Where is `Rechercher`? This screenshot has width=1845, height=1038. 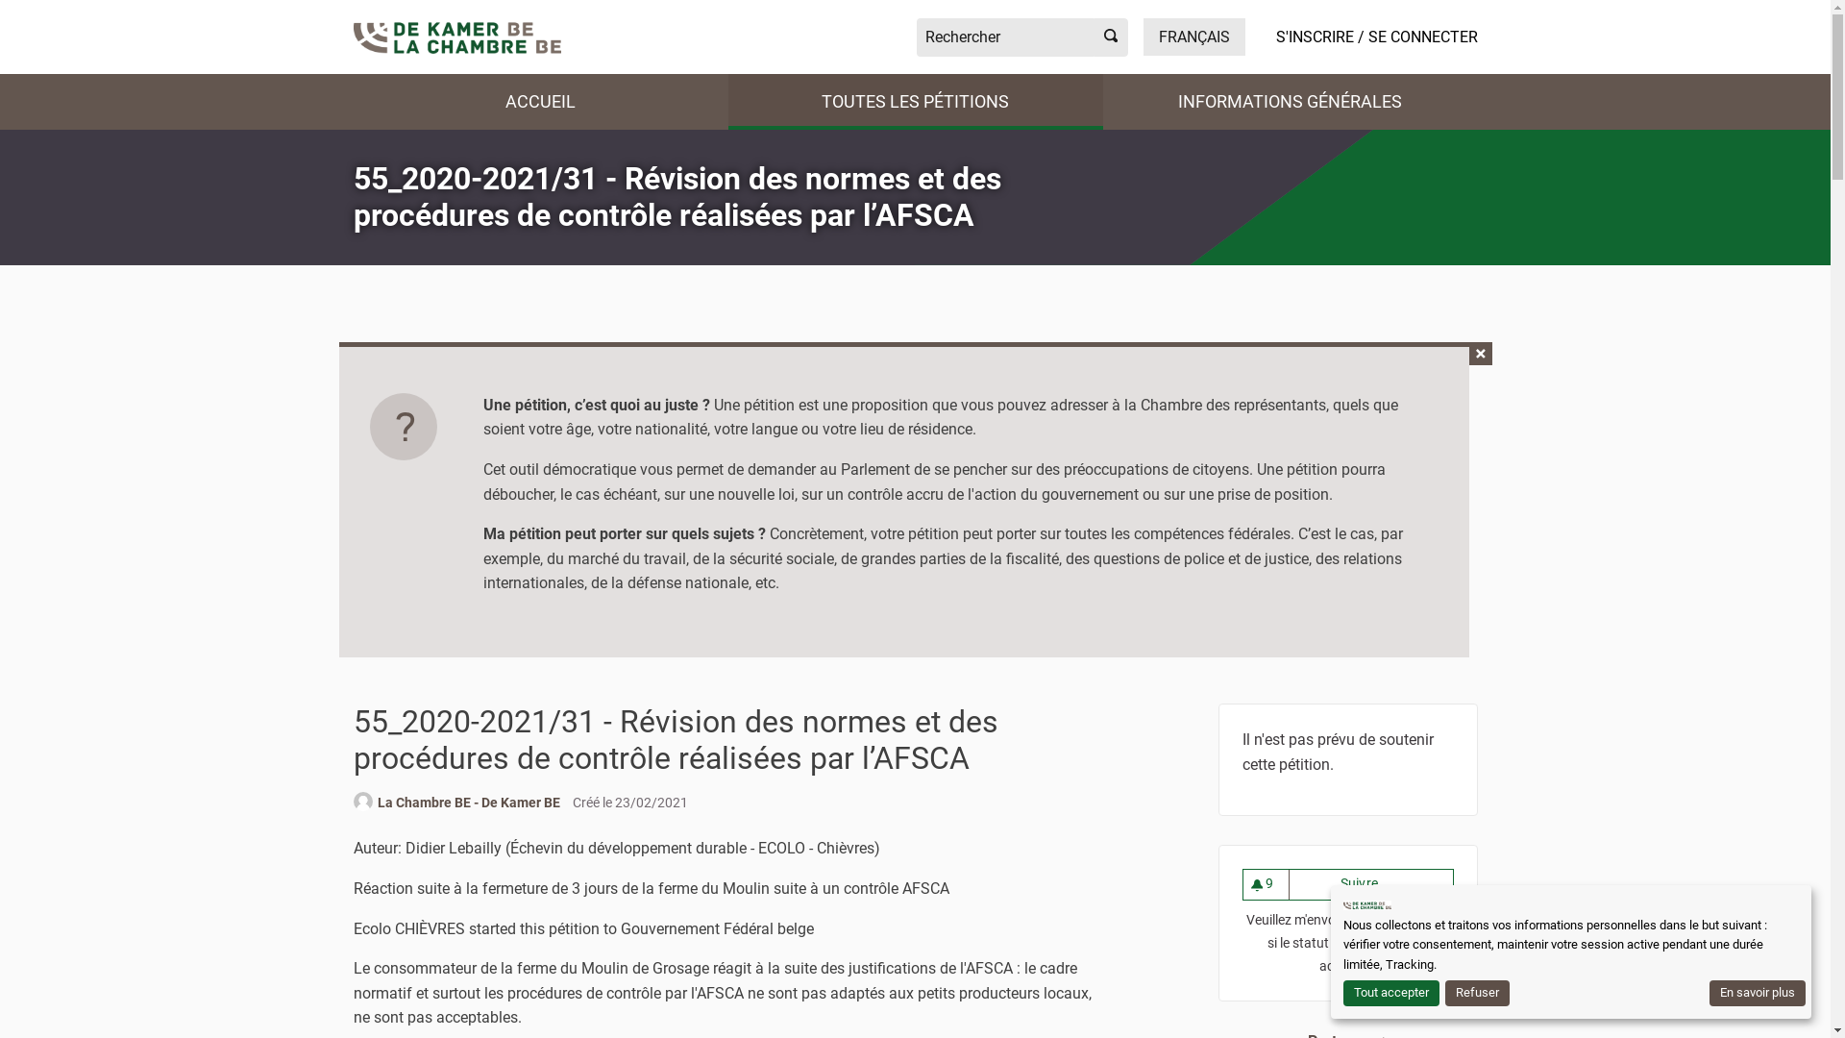 Rechercher is located at coordinates (1111, 37).